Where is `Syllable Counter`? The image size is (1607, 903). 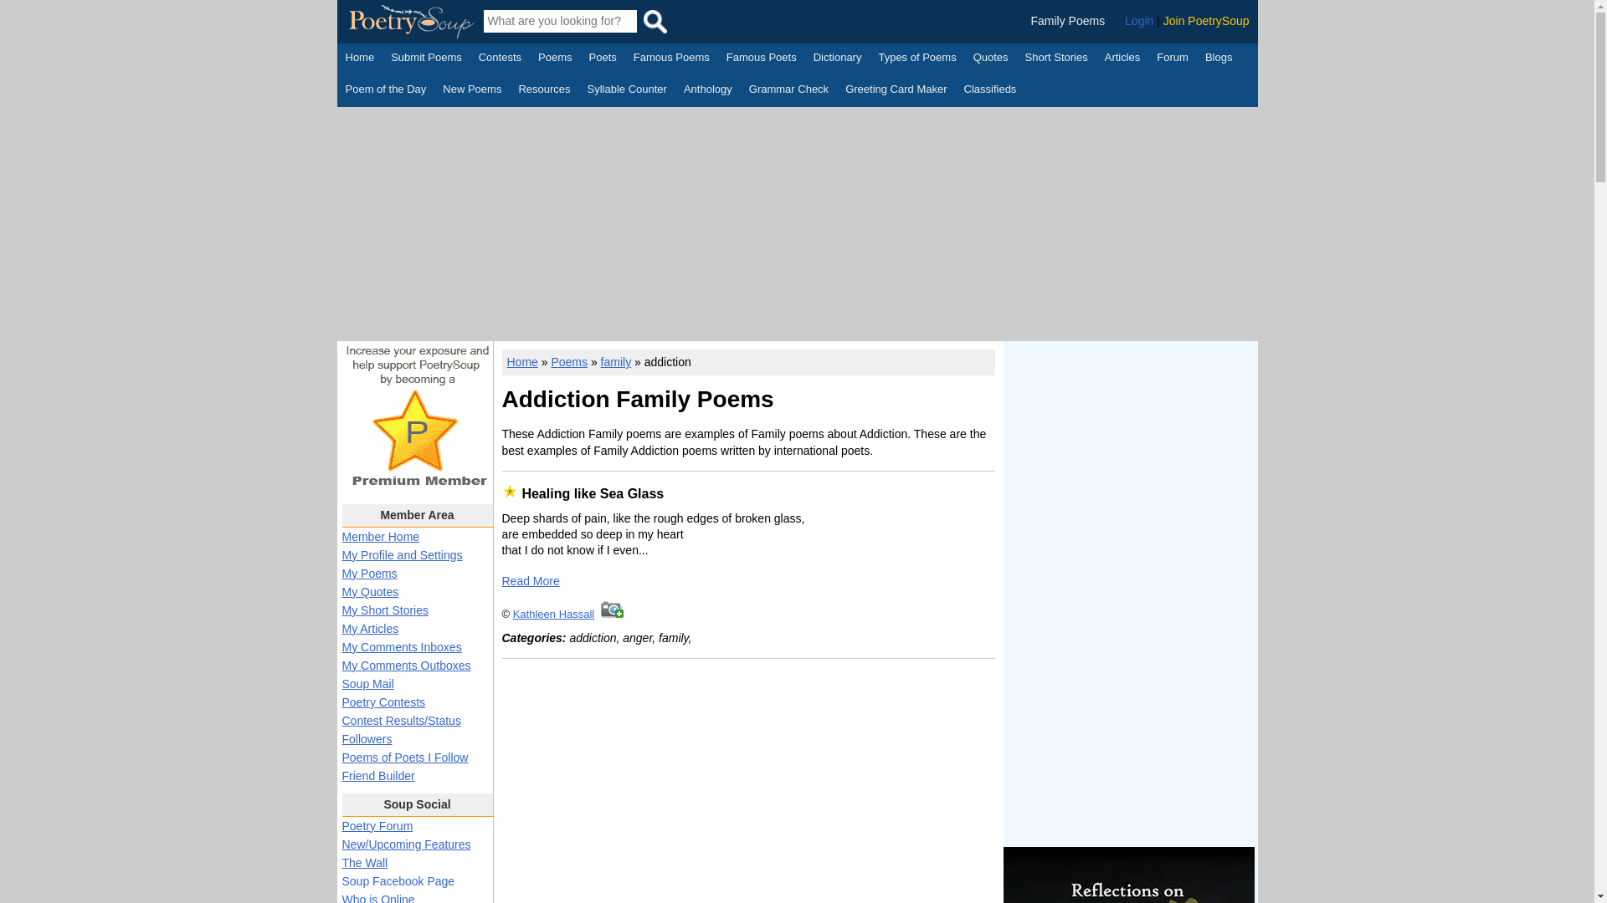 Syllable Counter is located at coordinates (627, 90).